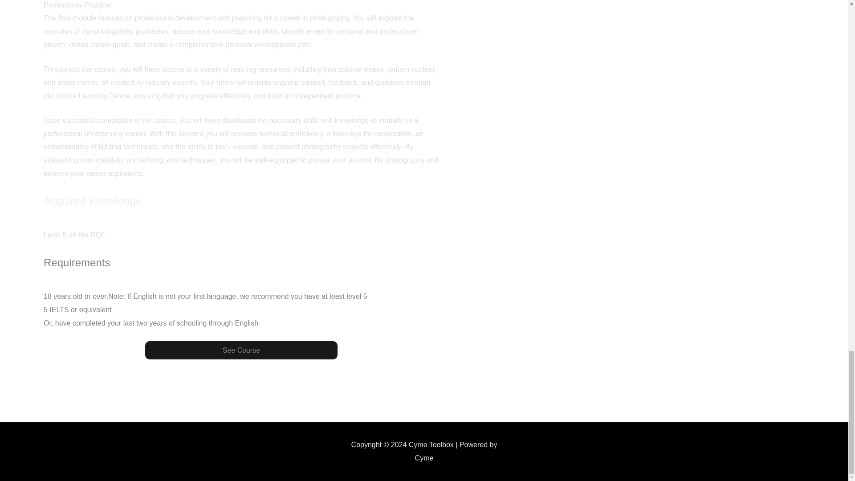 This screenshot has width=855, height=481. I want to click on See Course, so click(241, 350).